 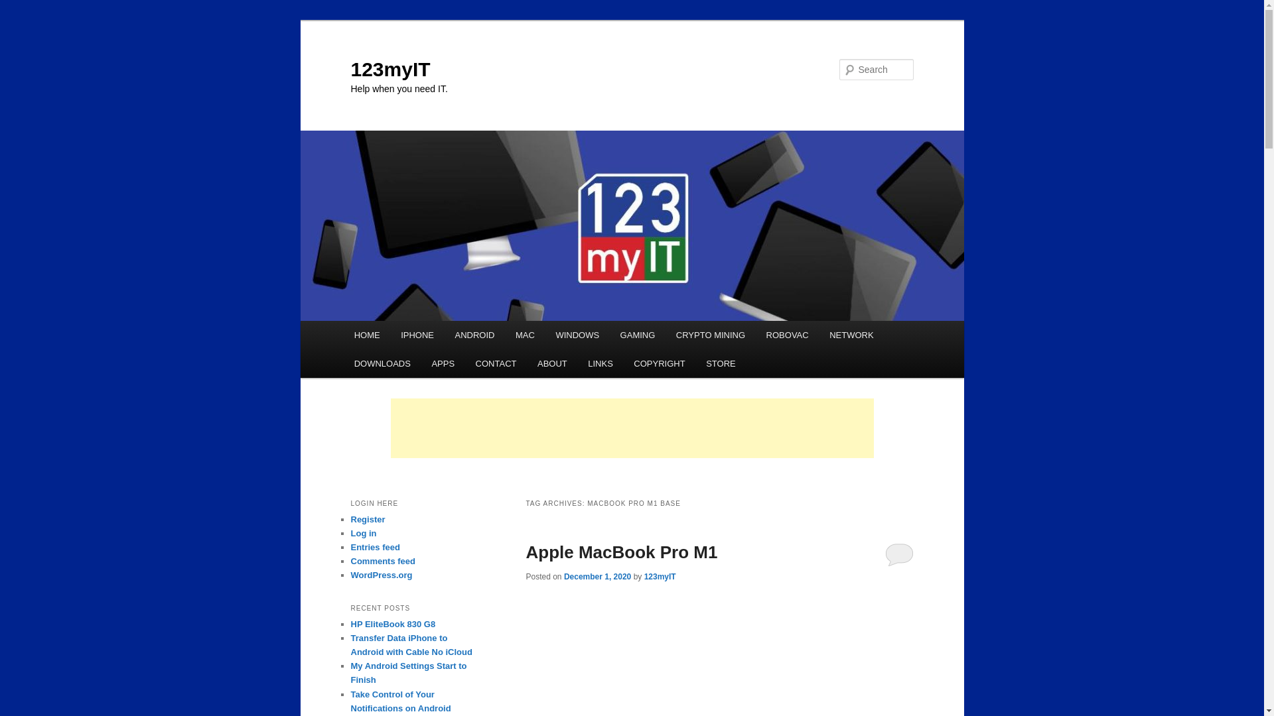 I want to click on GAMING, so click(x=637, y=335).